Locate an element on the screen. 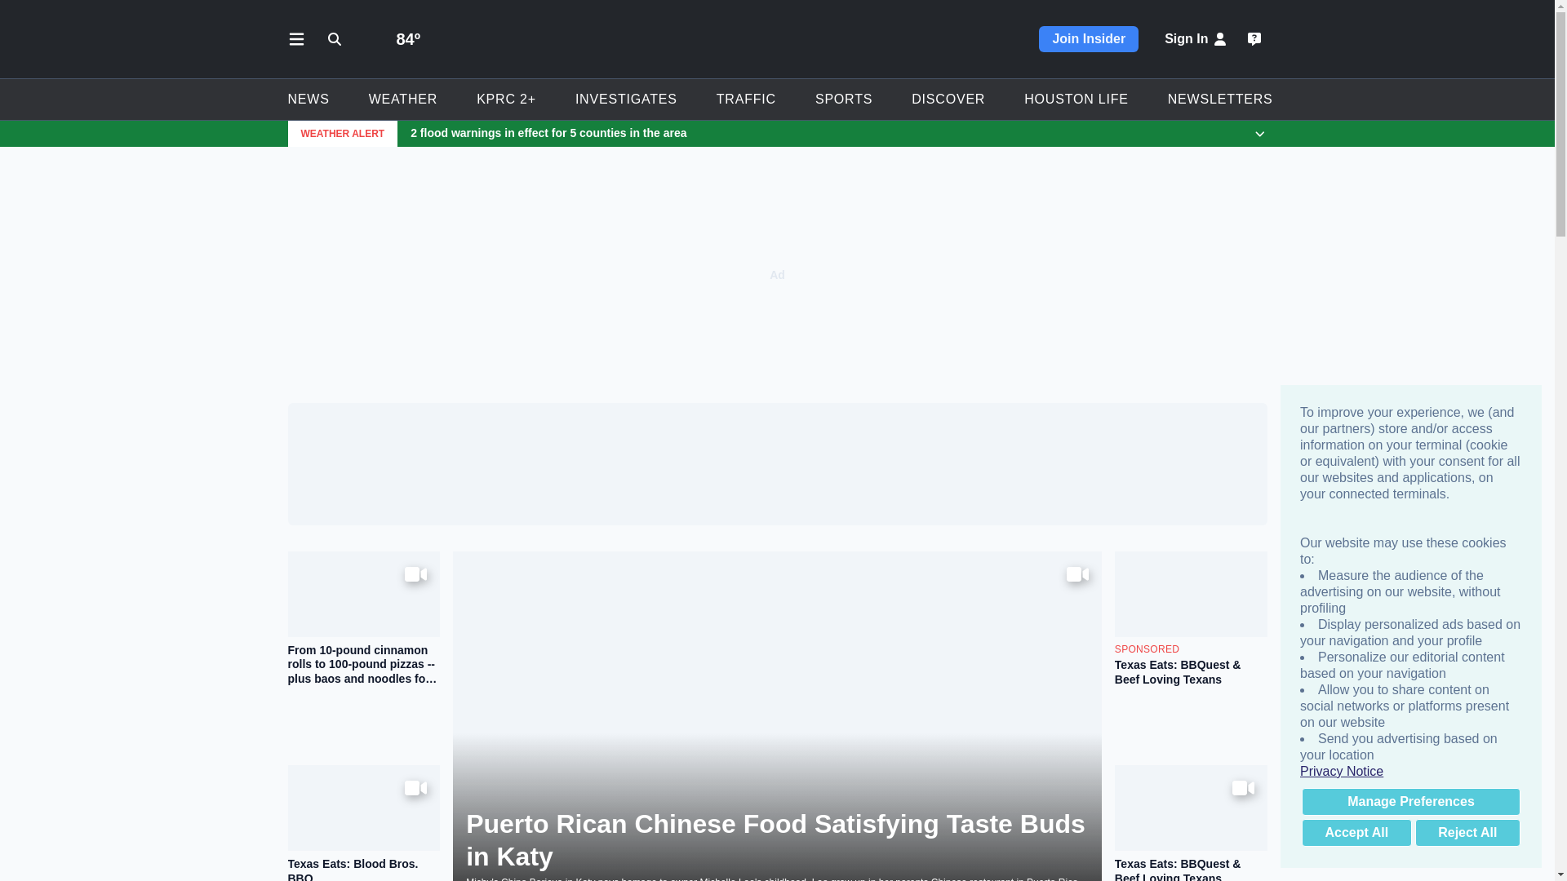  Reject All is located at coordinates (1467, 832).